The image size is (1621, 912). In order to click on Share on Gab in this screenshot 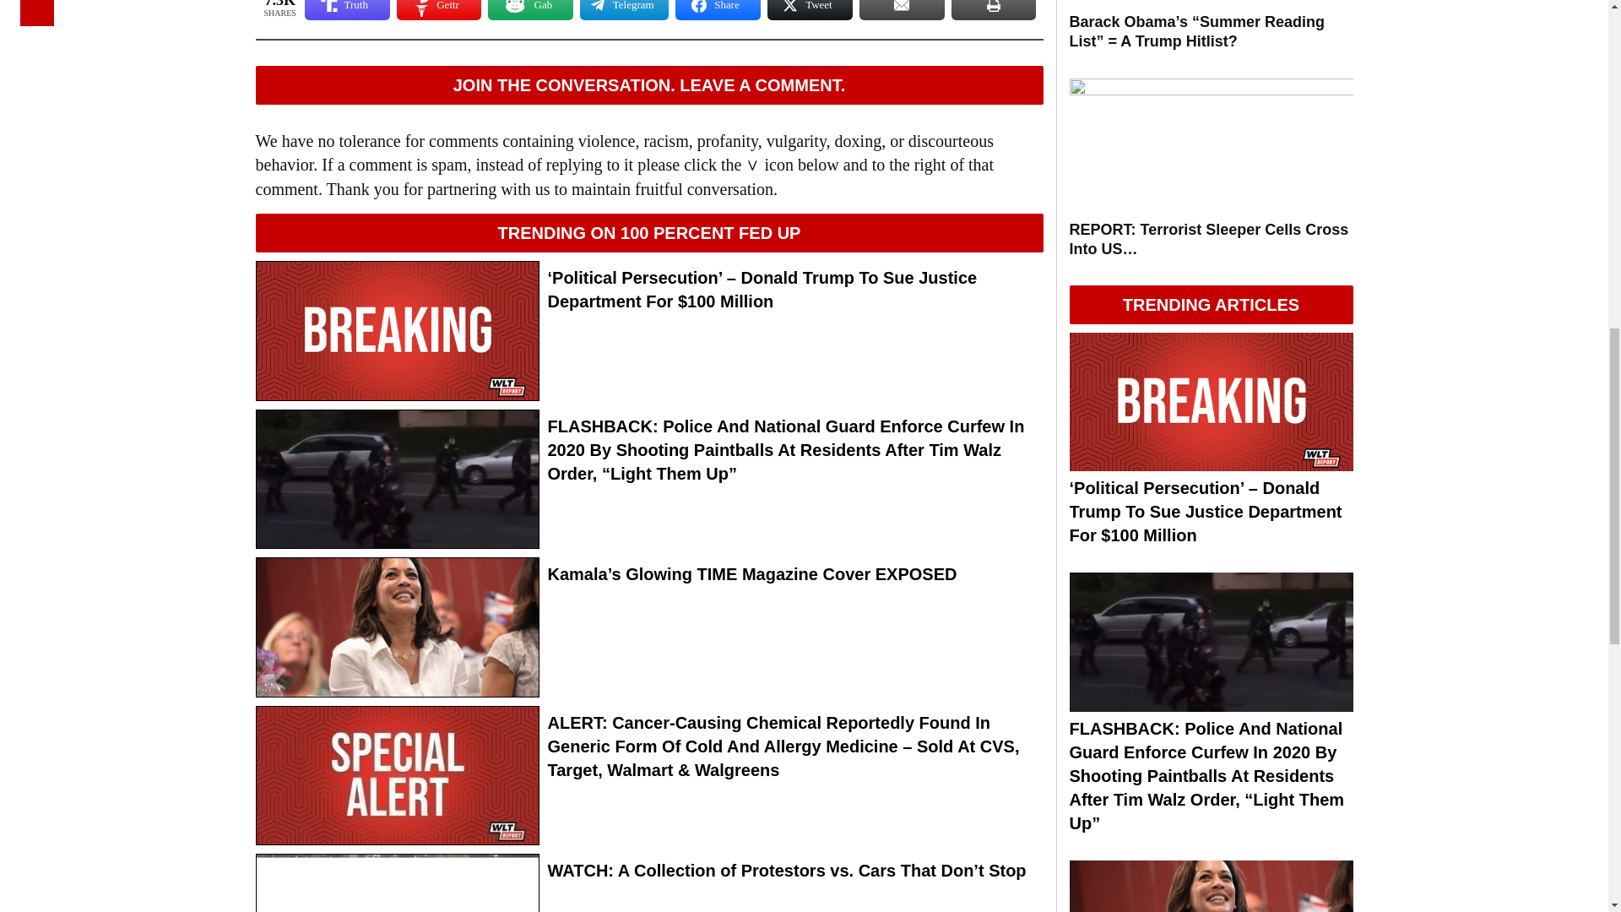, I will do `click(530, 10)`.